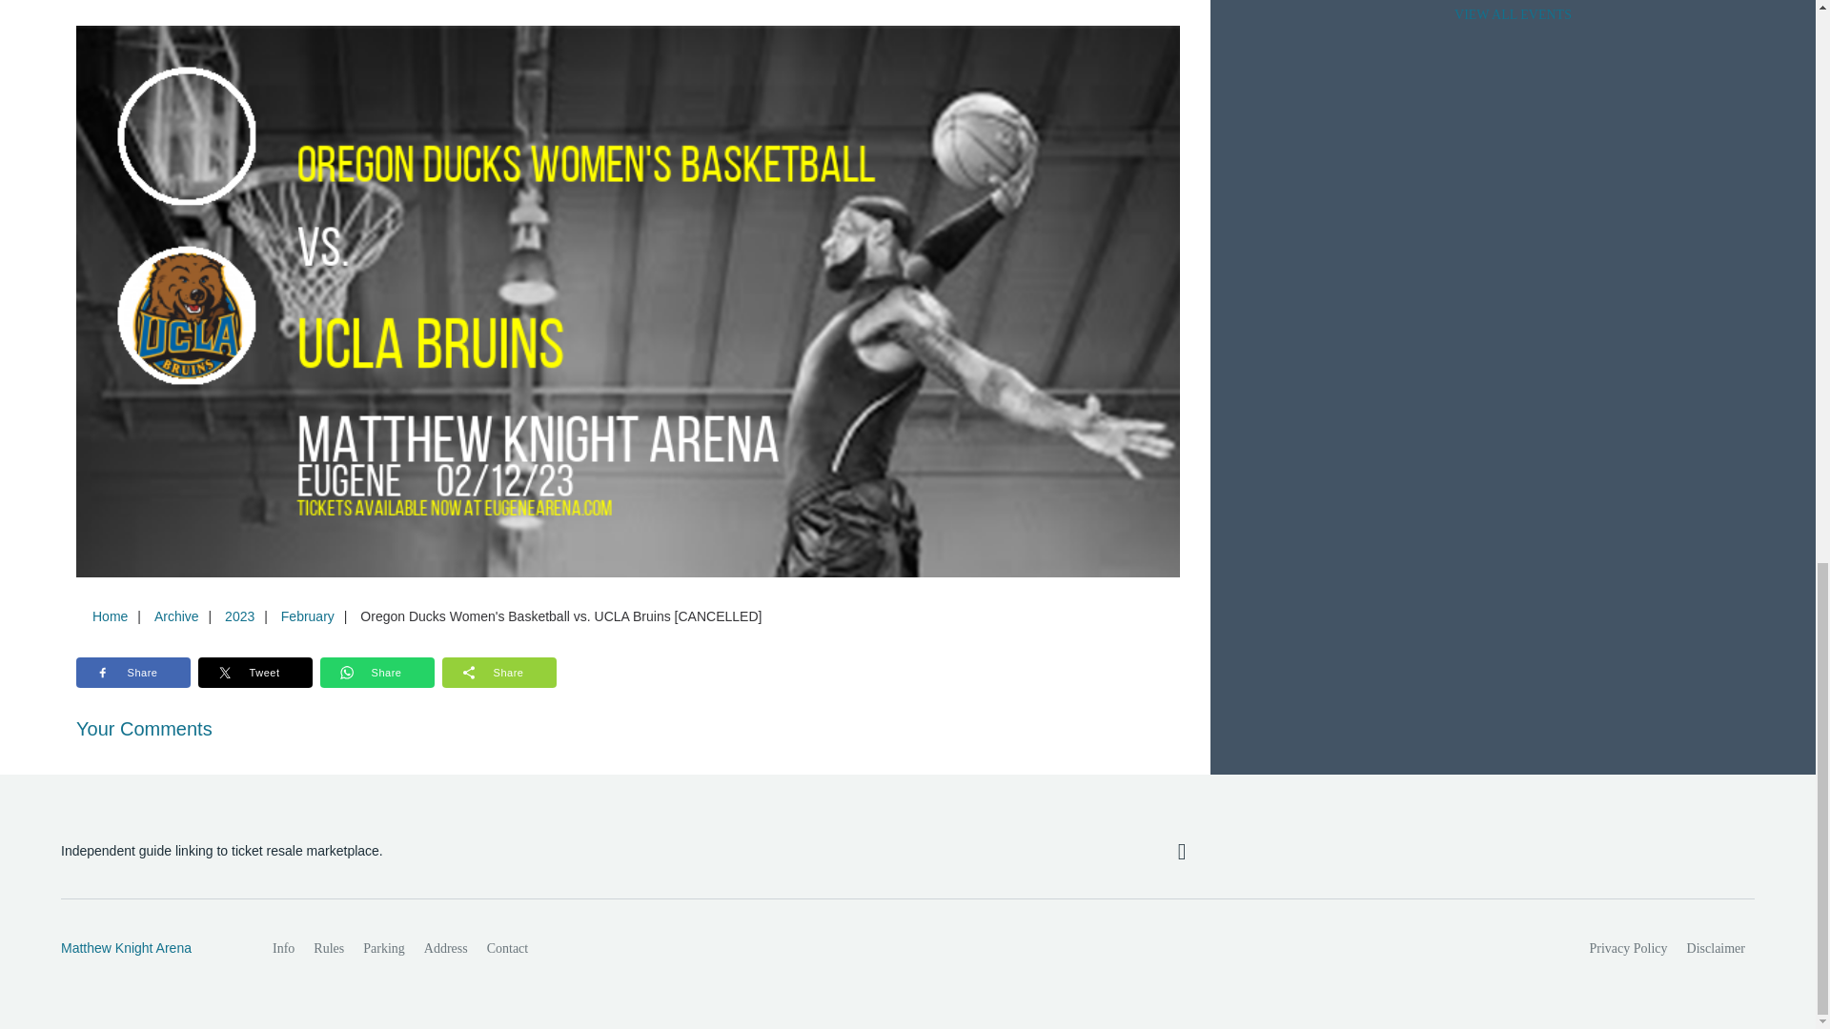 This screenshot has height=1029, width=1830. What do you see at coordinates (1513, 16) in the screenshot?
I see `VIEW ALL EVENTS` at bounding box center [1513, 16].